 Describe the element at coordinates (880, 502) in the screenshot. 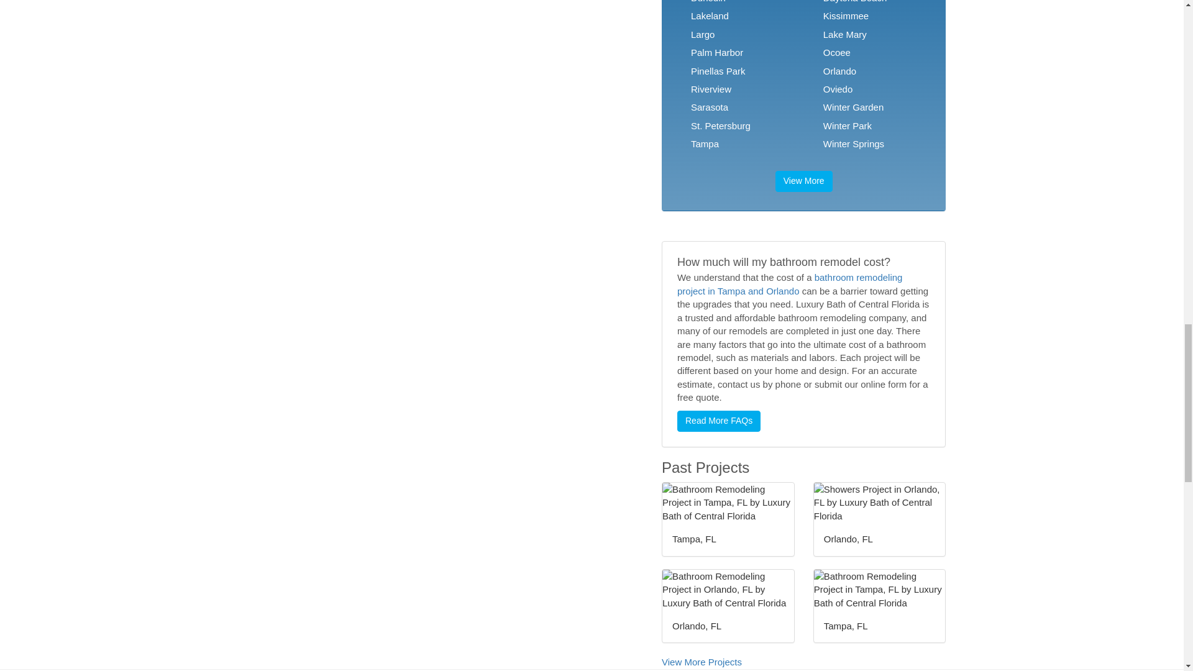

I see `Orlando, FL Showers Project` at that location.